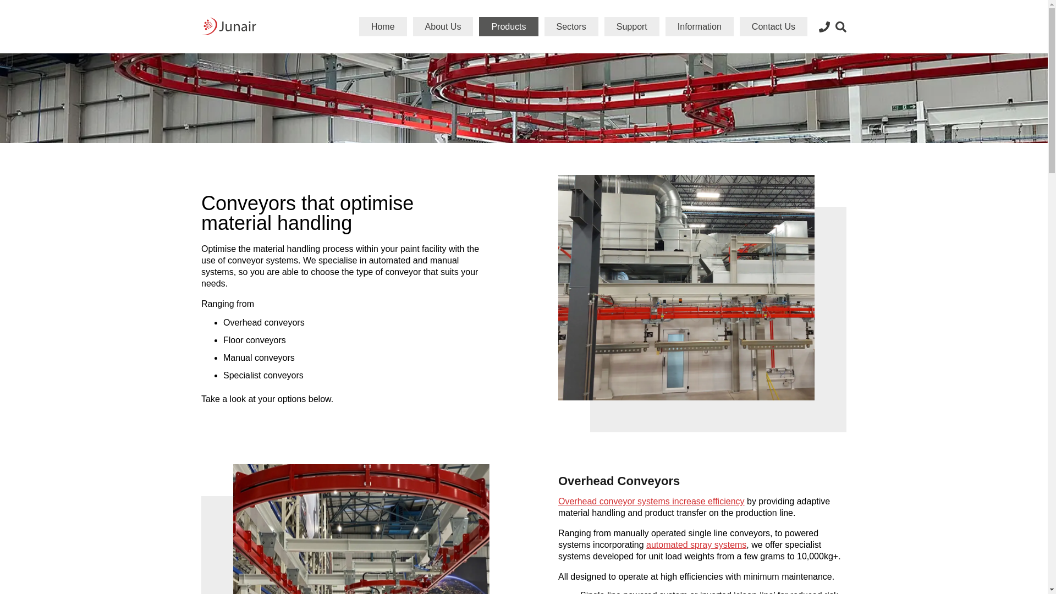 The width and height of the screenshot is (1056, 594). Describe the element at coordinates (443, 26) in the screenshot. I see `About Us` at that location.